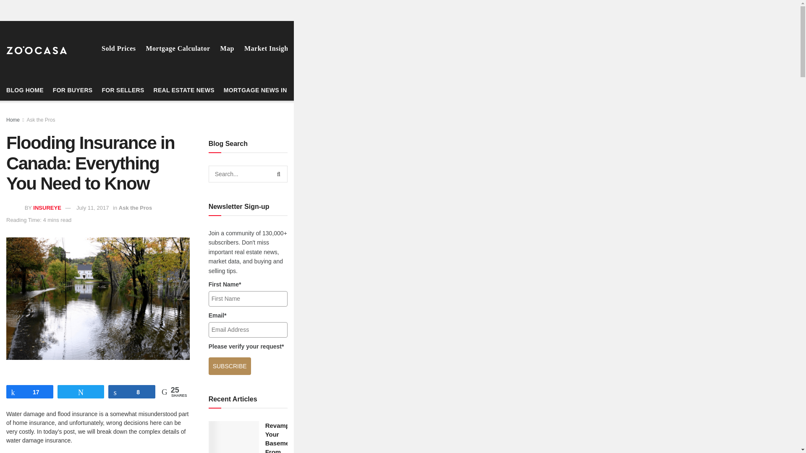 The width and height of the screenshot is (806, 453). I want to click on 8, so click(132, 392).